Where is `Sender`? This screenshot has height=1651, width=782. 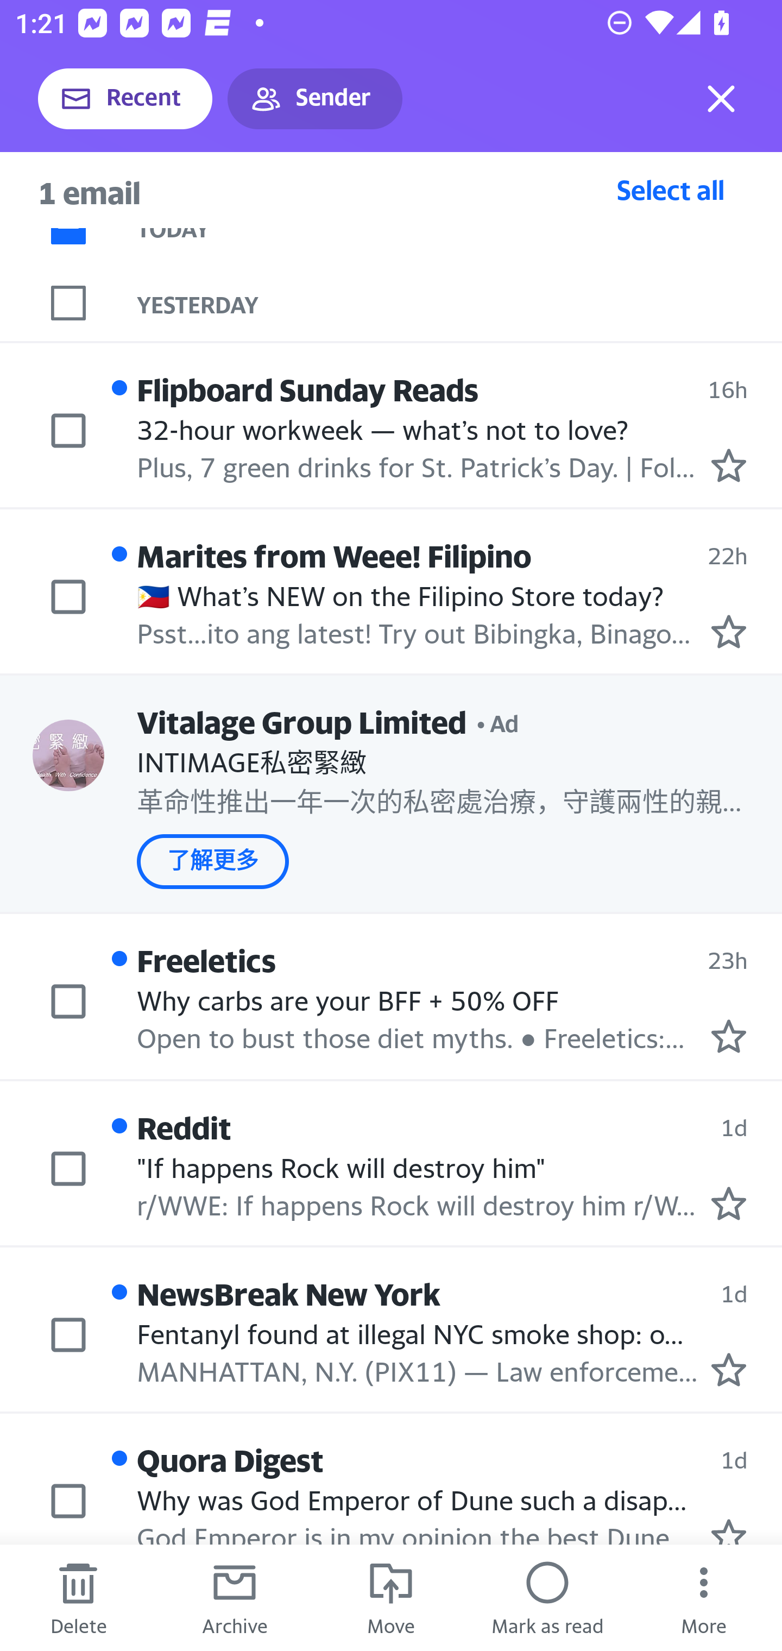 Sender is located at coordinates (315, 99).